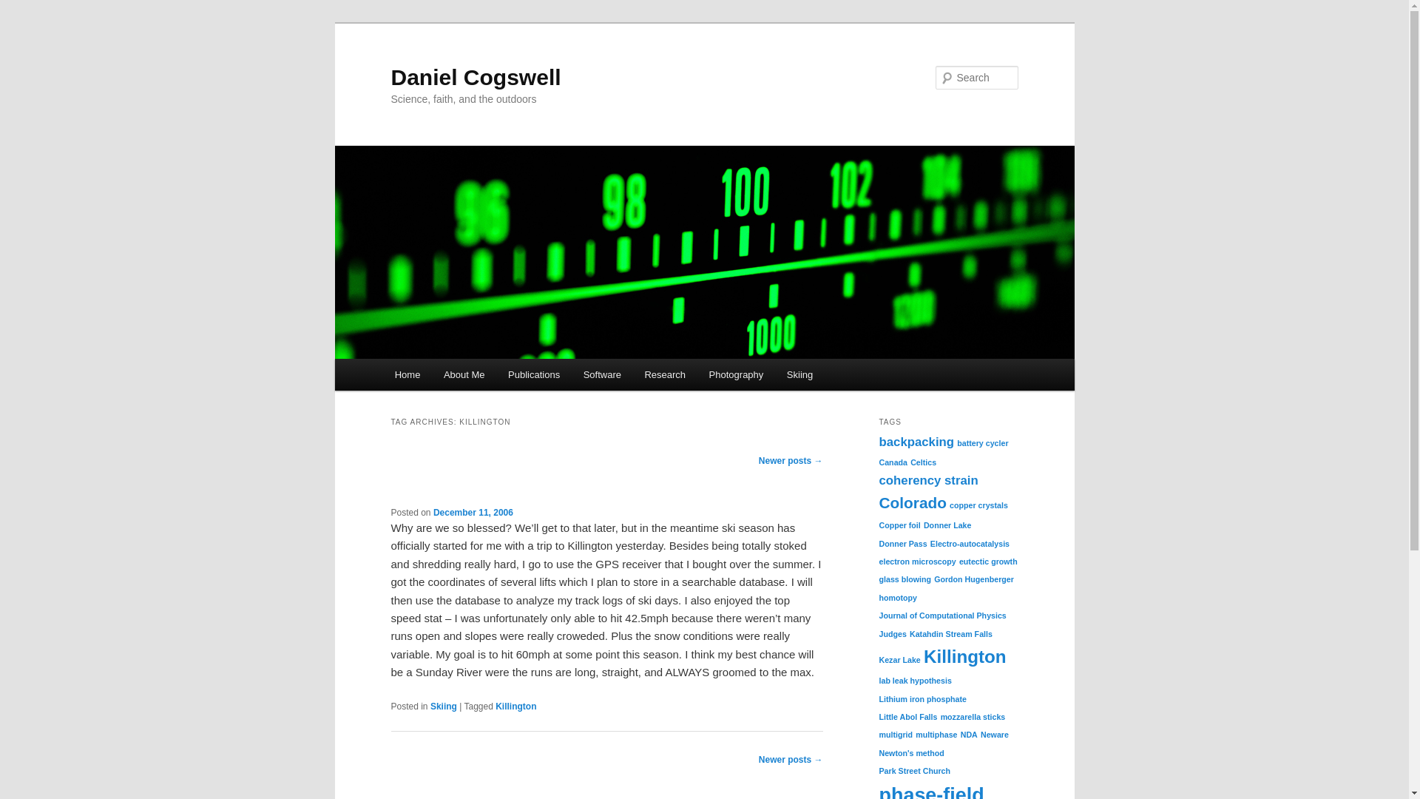  What do you see at coordinates (602, 374) in the screenshot?
I see `Software` at bounding box center [602, 374].